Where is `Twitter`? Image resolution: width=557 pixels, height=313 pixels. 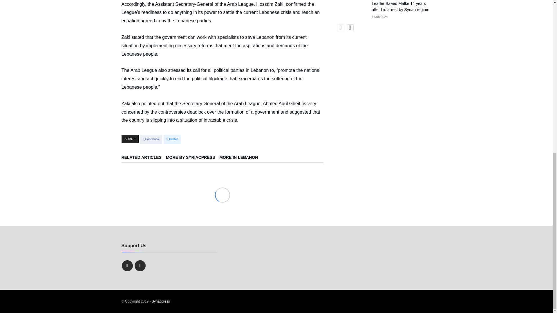 Twitter is located at coordinates (172, 139).